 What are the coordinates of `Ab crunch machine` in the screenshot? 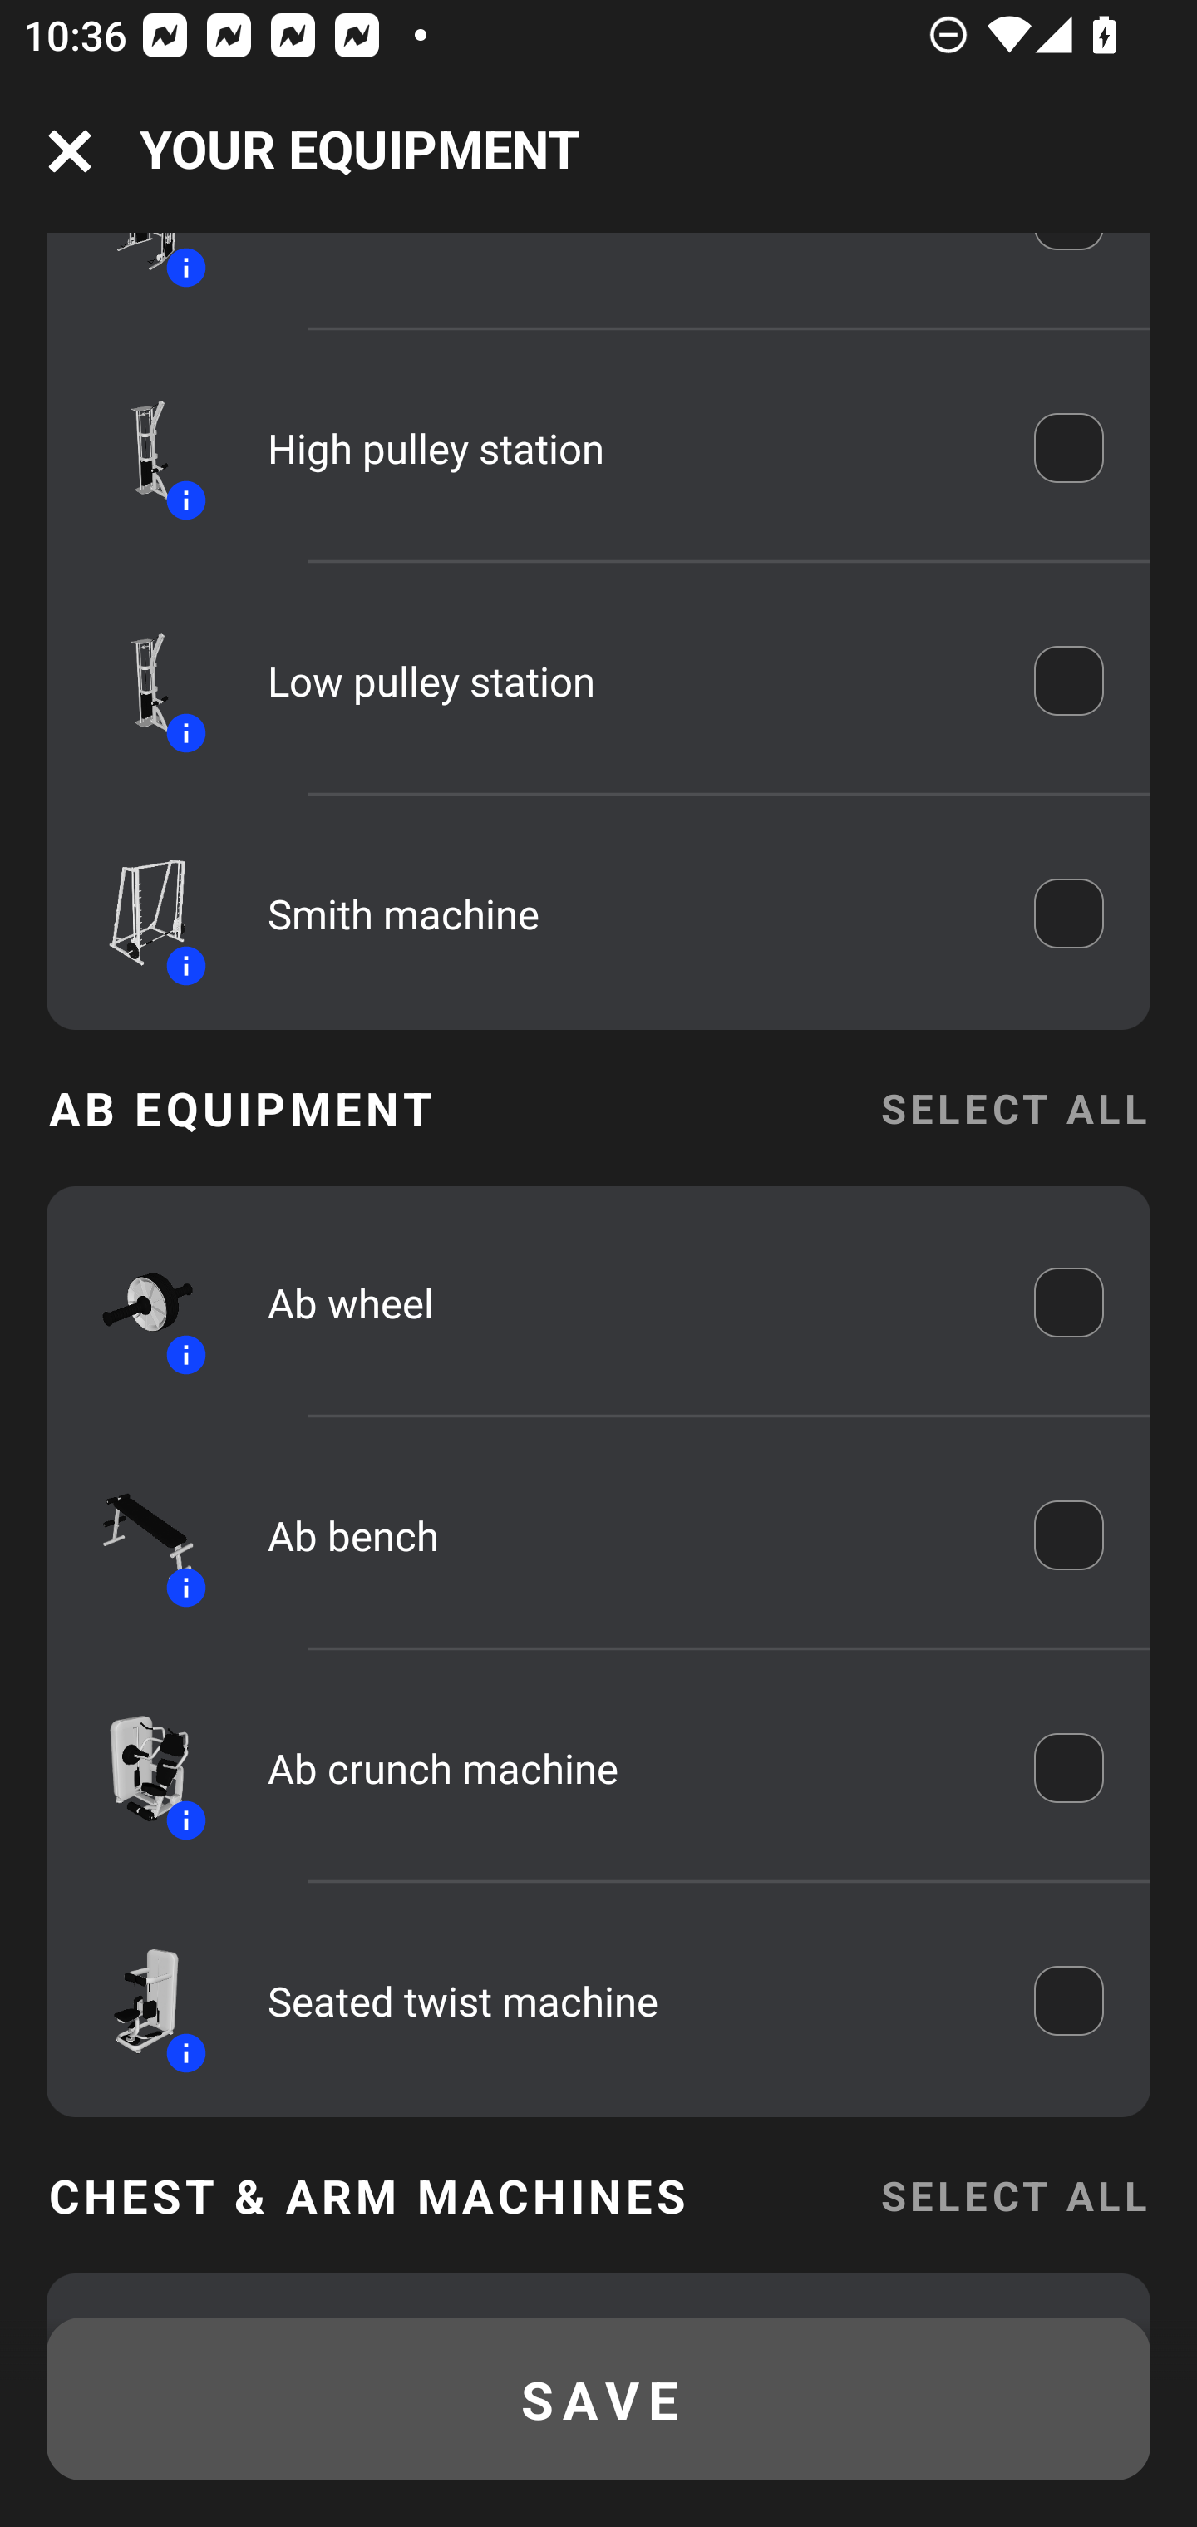 It's located at (628, 1767).